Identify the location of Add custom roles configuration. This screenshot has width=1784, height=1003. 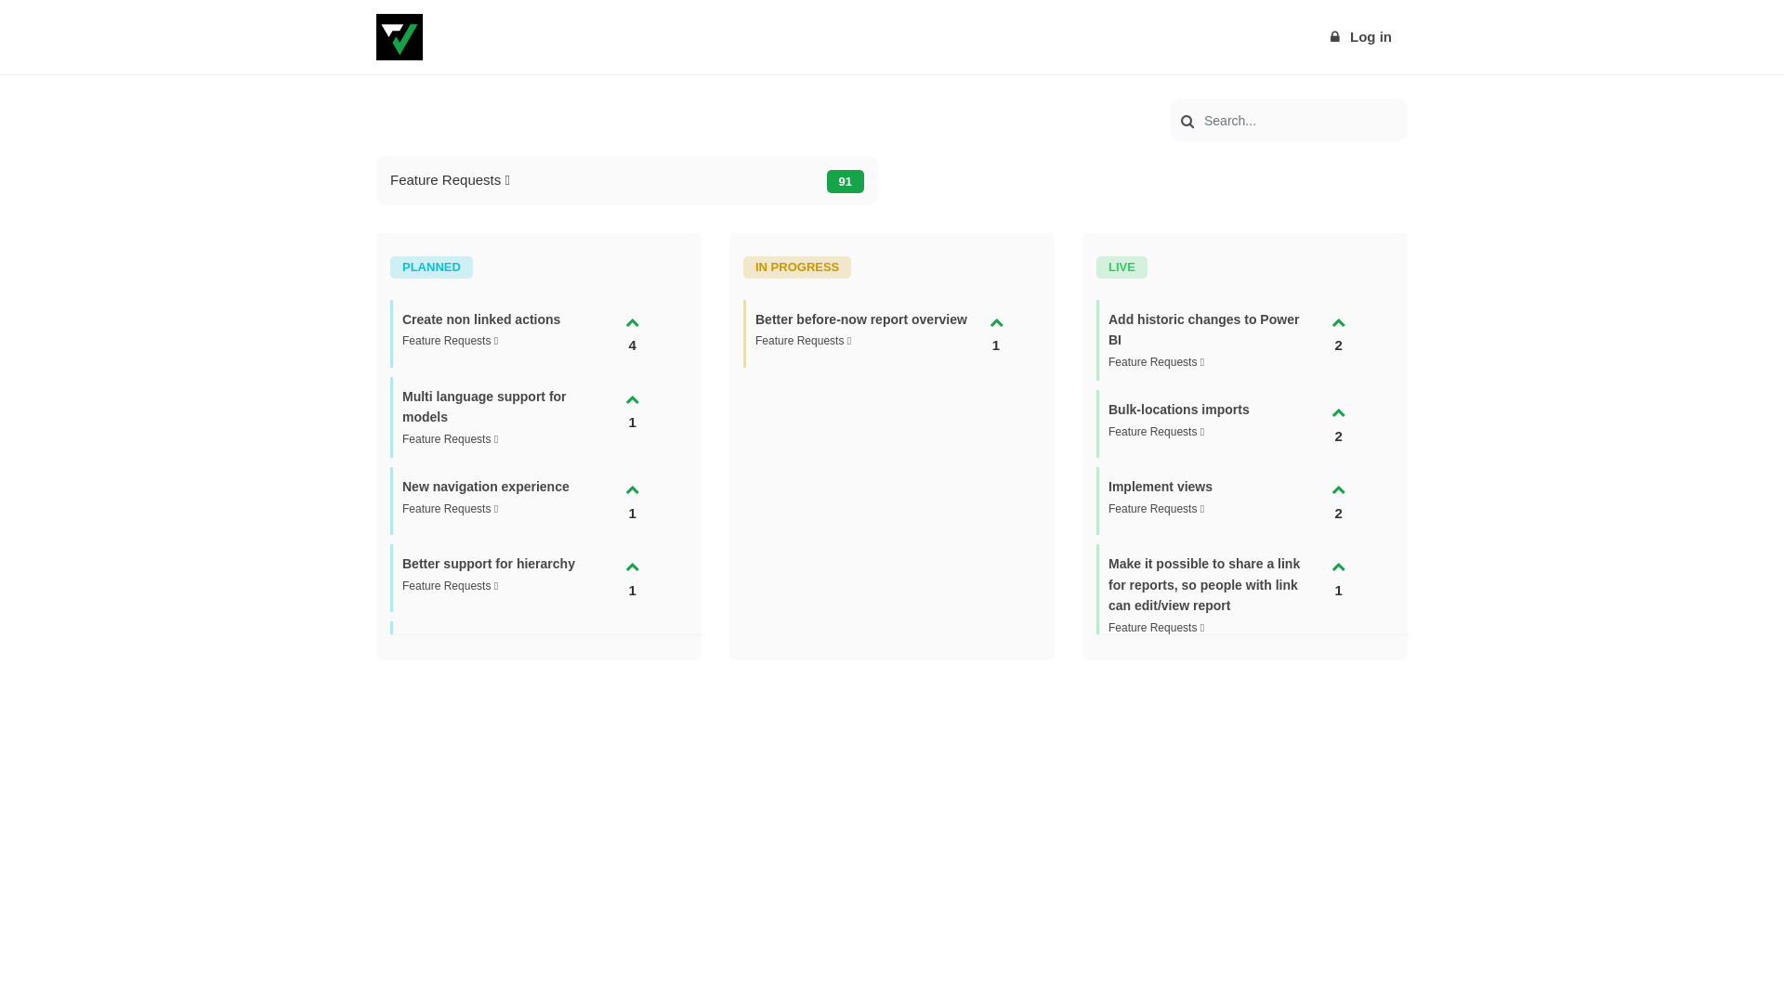
(1207, 675).